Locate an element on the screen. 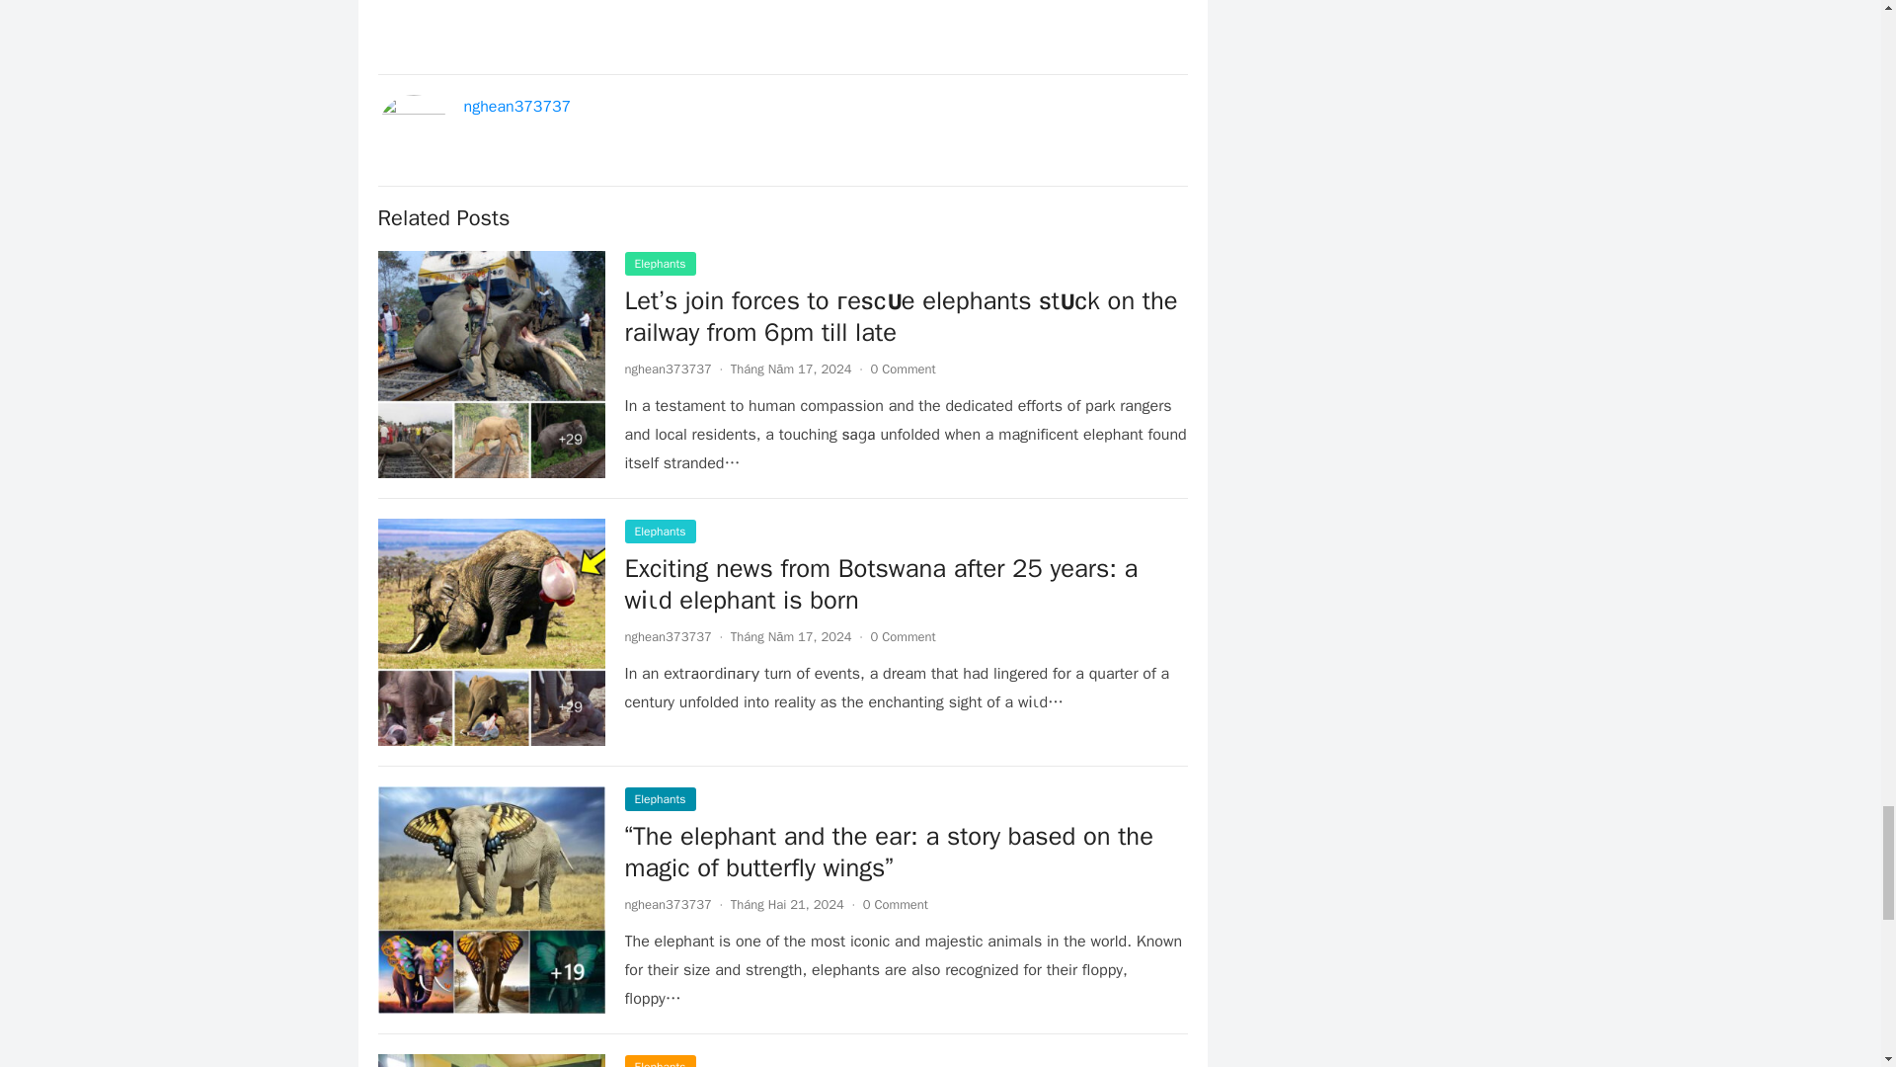  nghean373737 is located at coordinates (517, 107).